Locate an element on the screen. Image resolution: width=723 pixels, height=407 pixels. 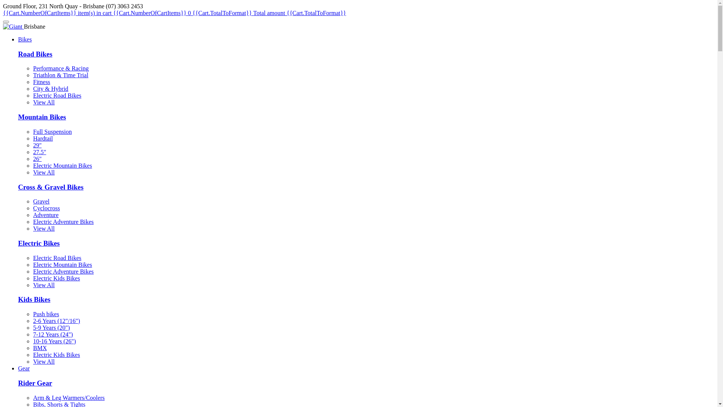
Electric Mountain Bikes is located at coordinates (63, 166).